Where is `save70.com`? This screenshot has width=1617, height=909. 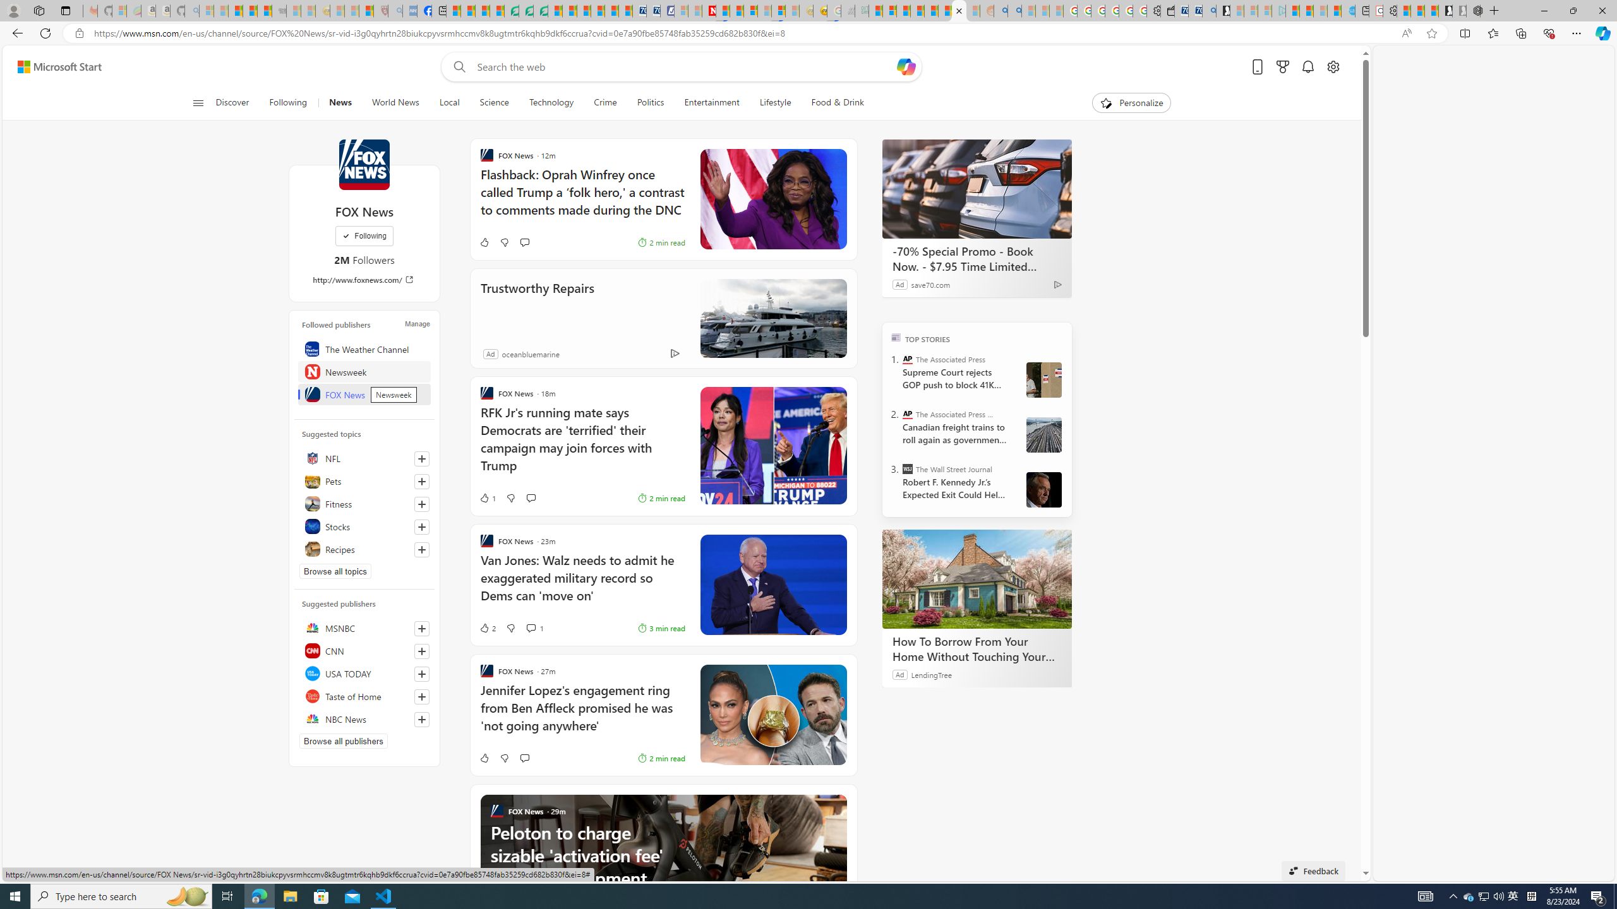
save70.com is located at coordinates (930, 284).